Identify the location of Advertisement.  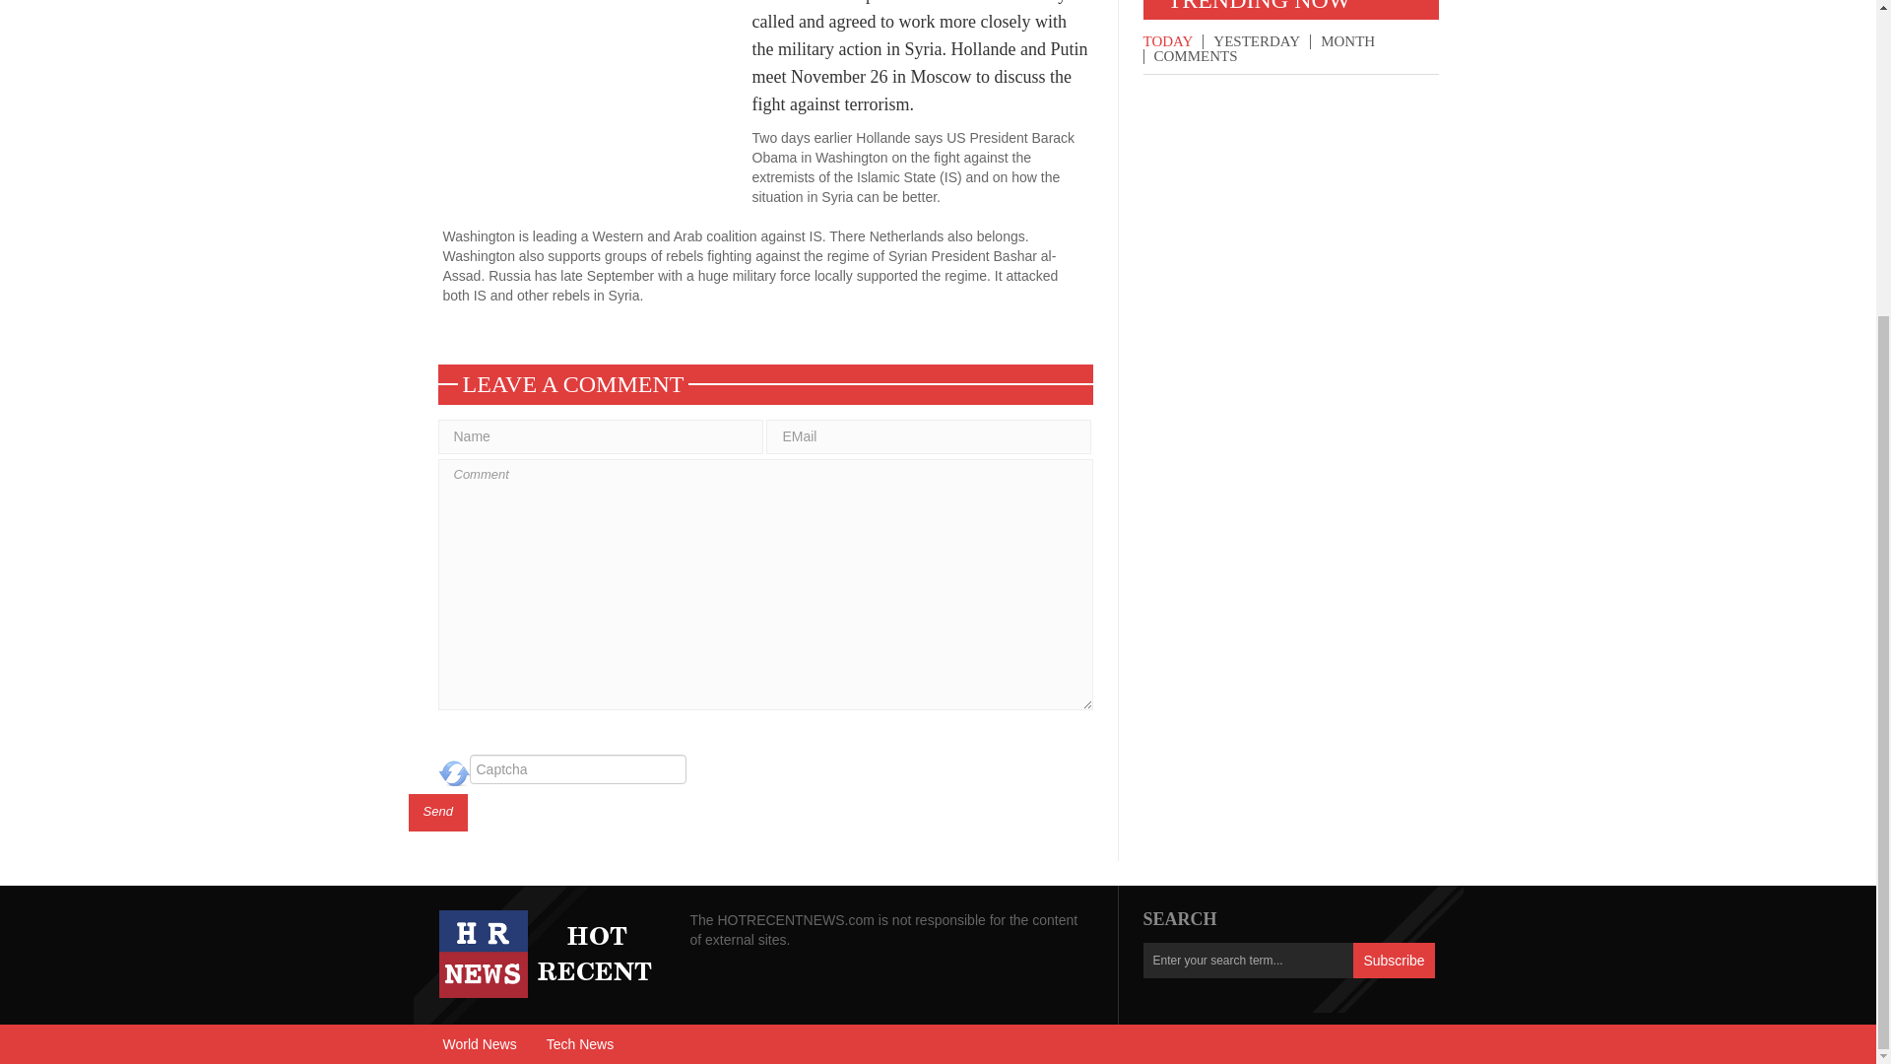
(597, 102).